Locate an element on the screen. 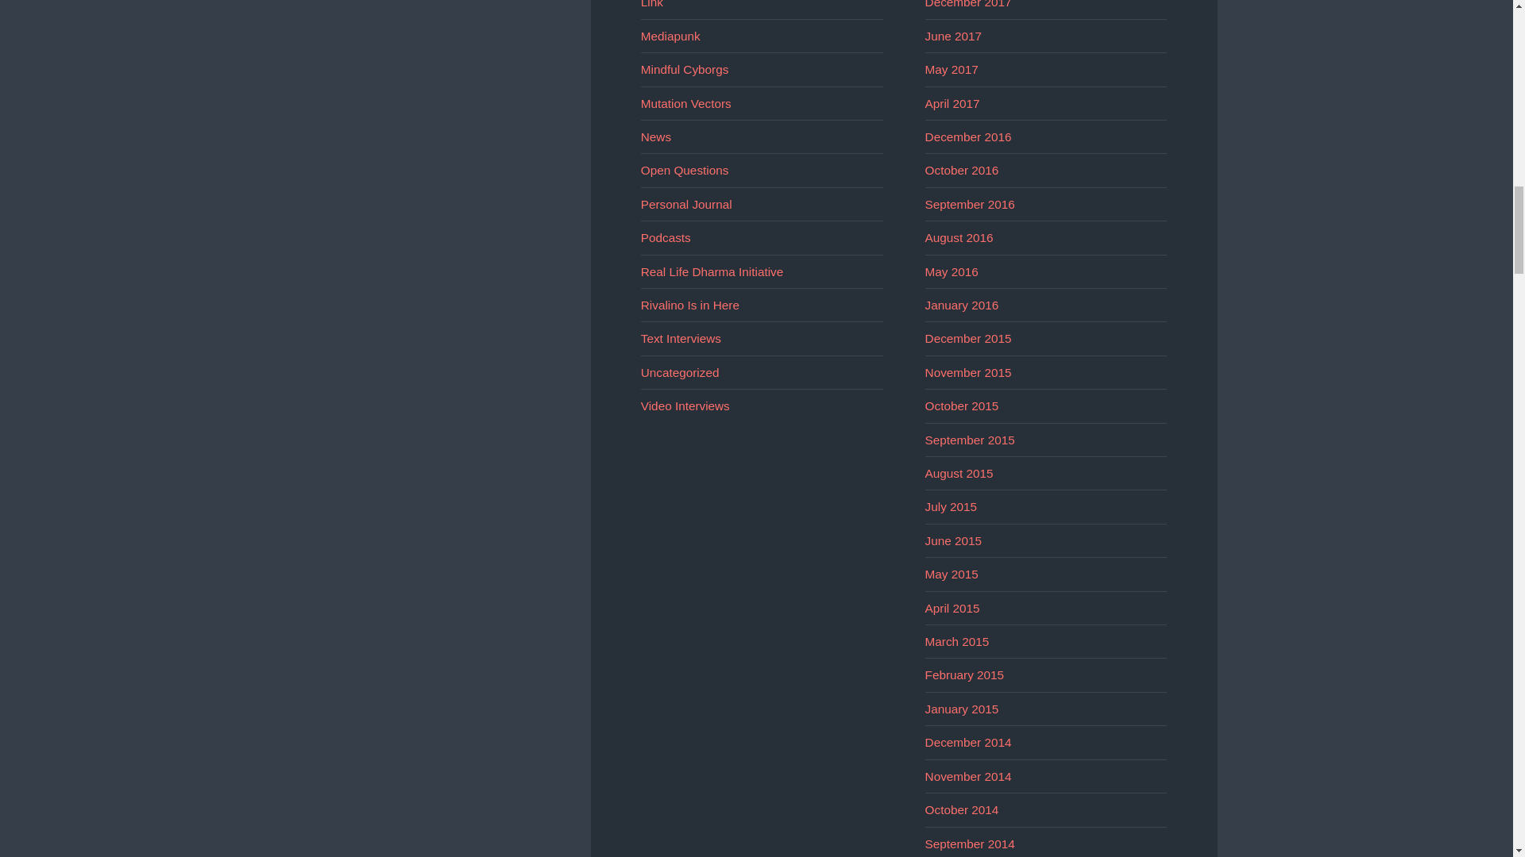  News is located at coordinates (655, 136).